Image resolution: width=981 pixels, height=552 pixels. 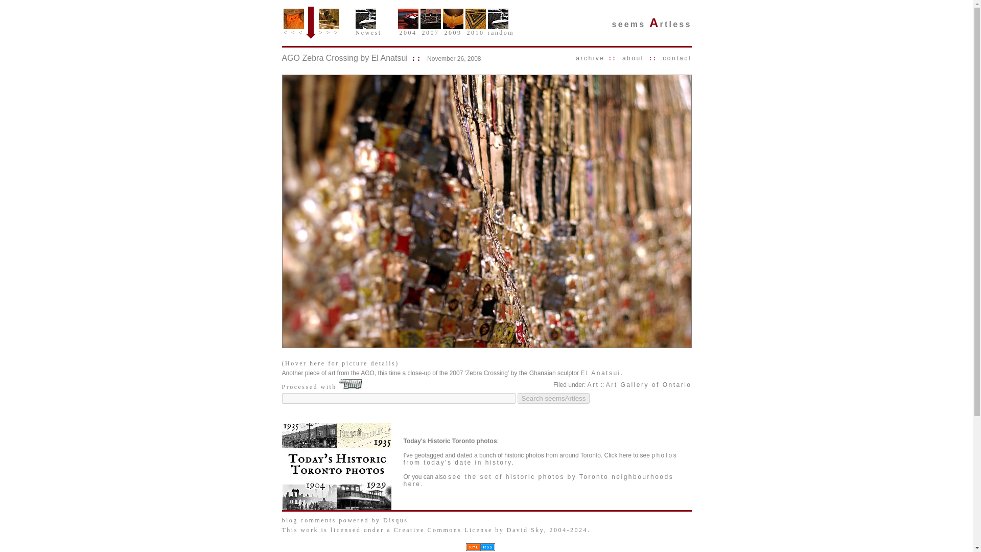 I want to click on blog comments powered by Disqus, so click(x=345, y=520).